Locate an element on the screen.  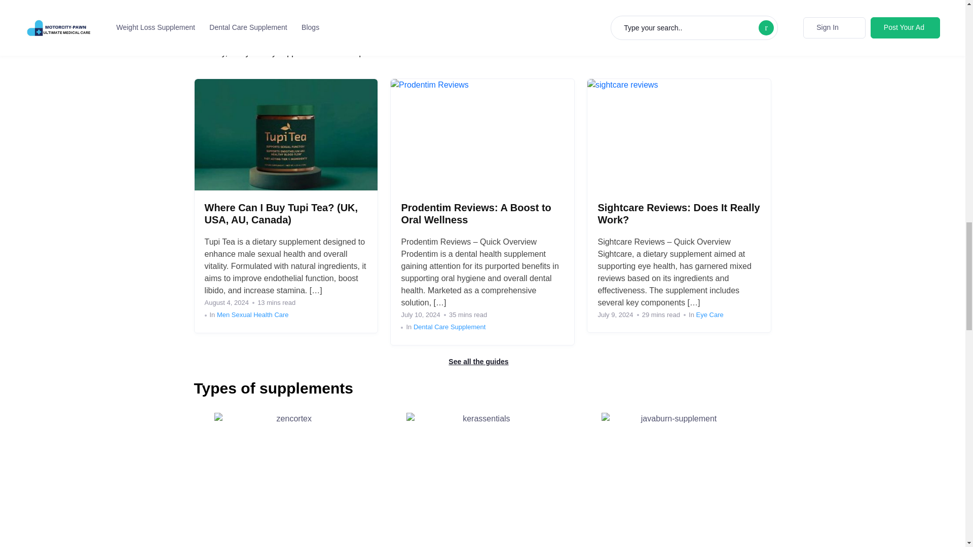
Prodentim Reviews: A Boost to Oral Wellness is located at coordinates (475, 213).